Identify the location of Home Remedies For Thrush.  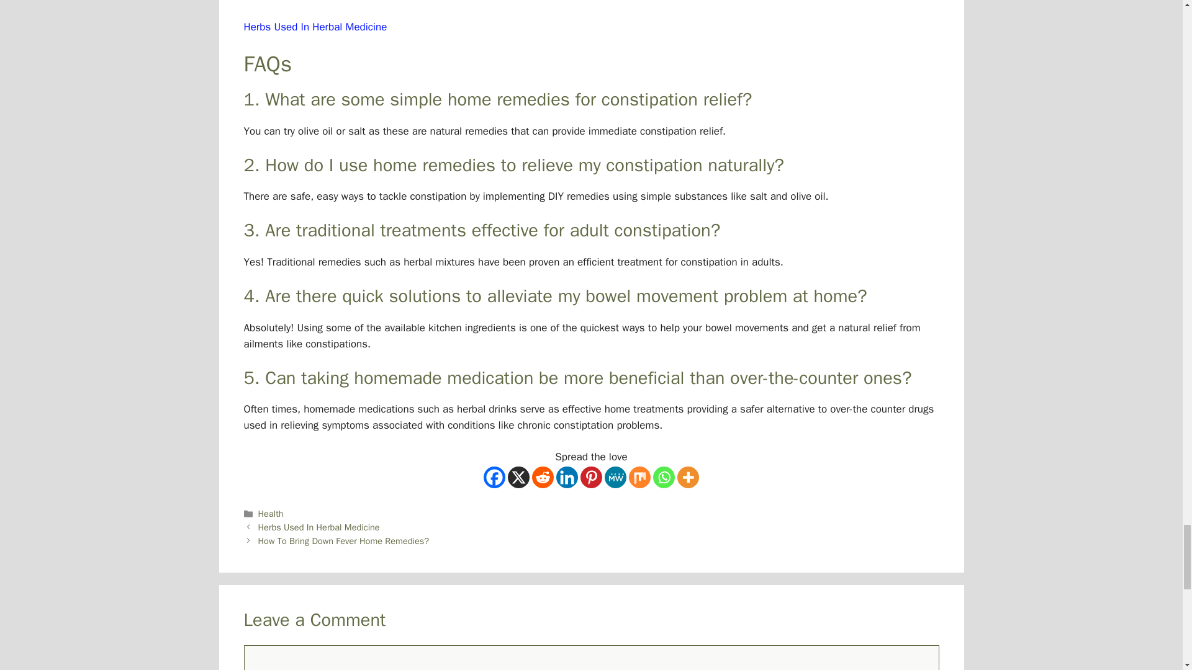
(307, 1).